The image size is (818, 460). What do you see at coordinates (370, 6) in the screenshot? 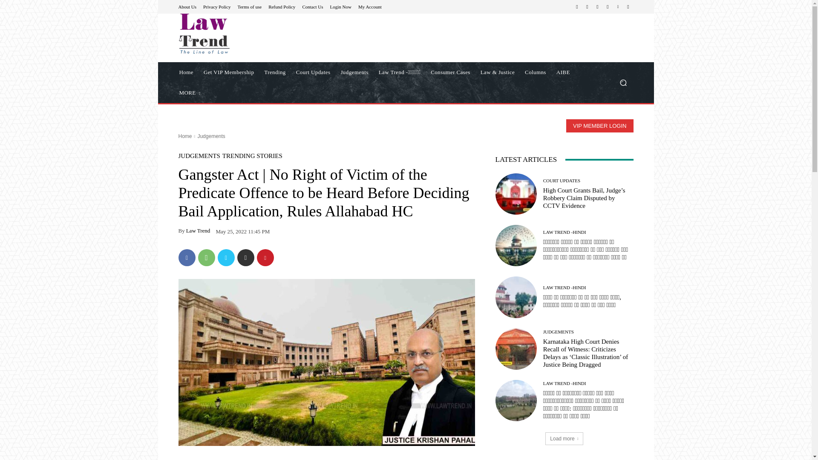
I see `My Account` at bounding box center [370, 6].